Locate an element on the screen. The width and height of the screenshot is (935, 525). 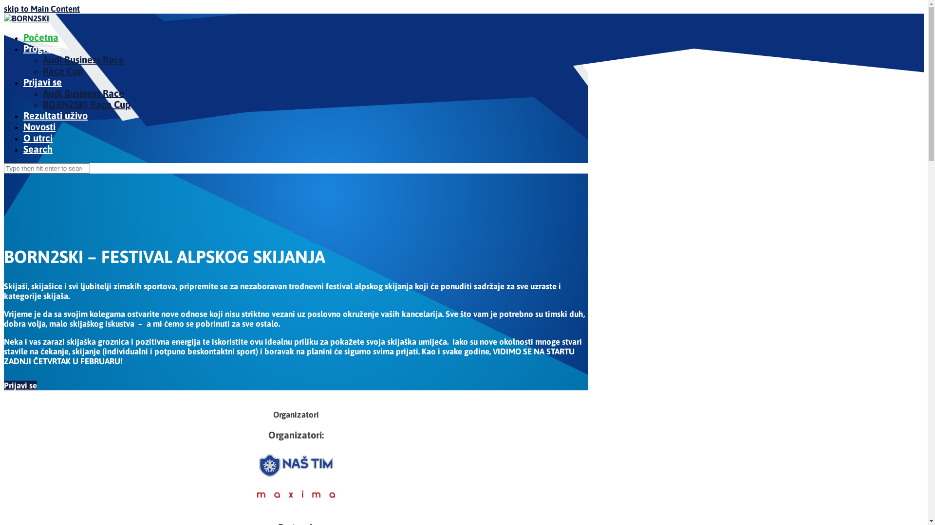
Program is located at coordinates (41, 49).